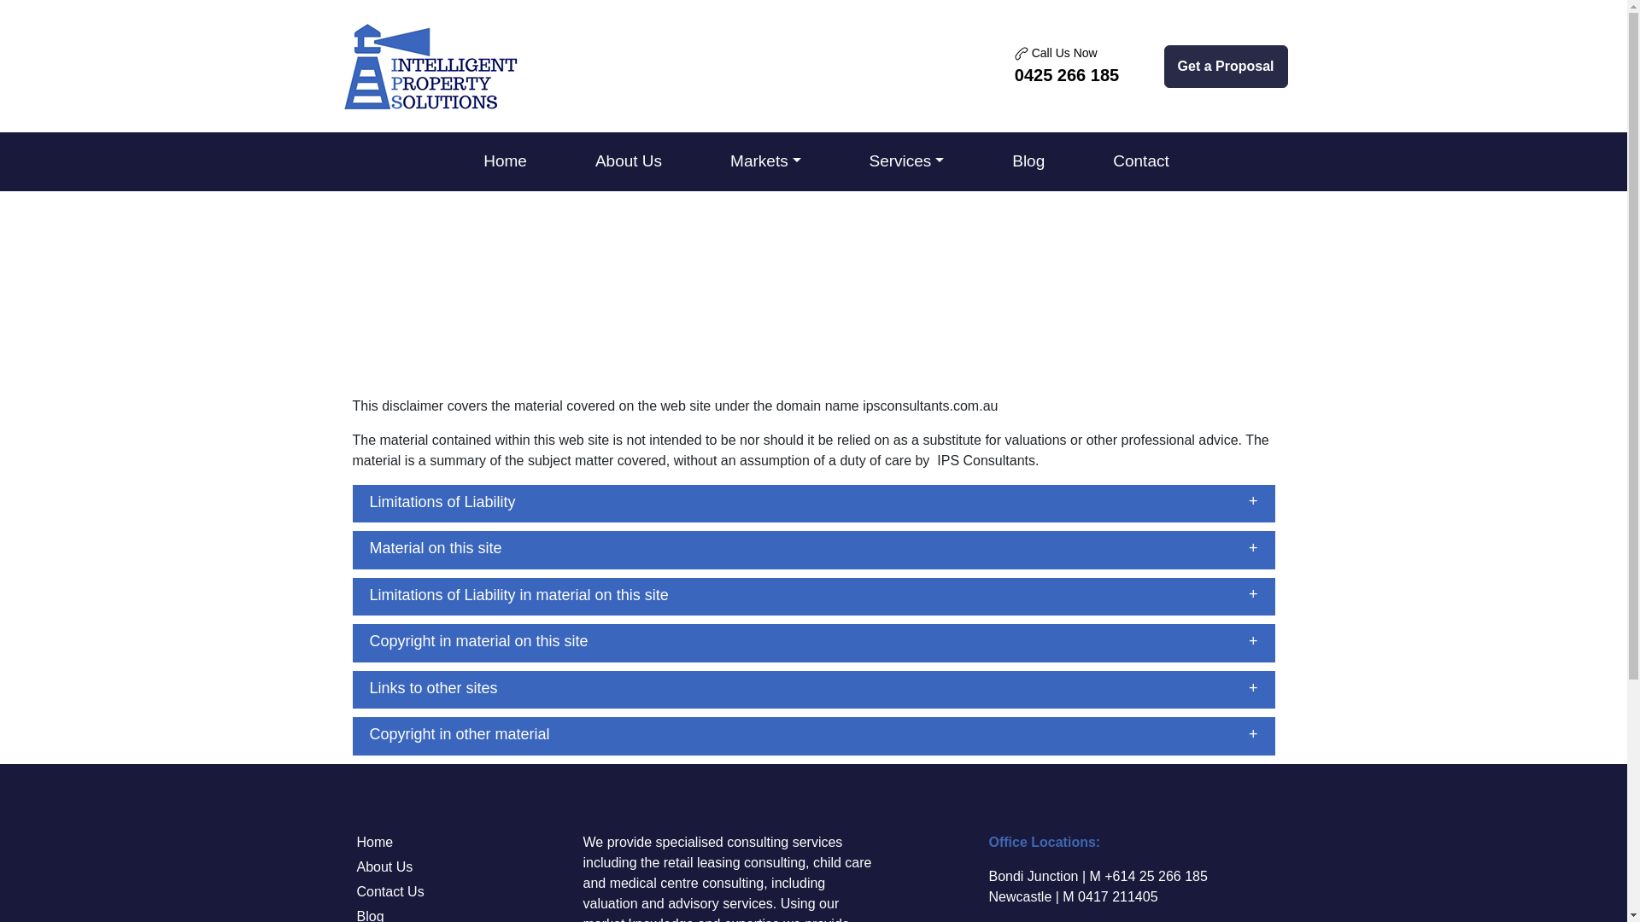 Image resolution: width=1640 pixels, height=922 pixels. What do you see at coordinates (765, 161) in the screenshot?
I see `Markets` at bounding box center [765, 161].